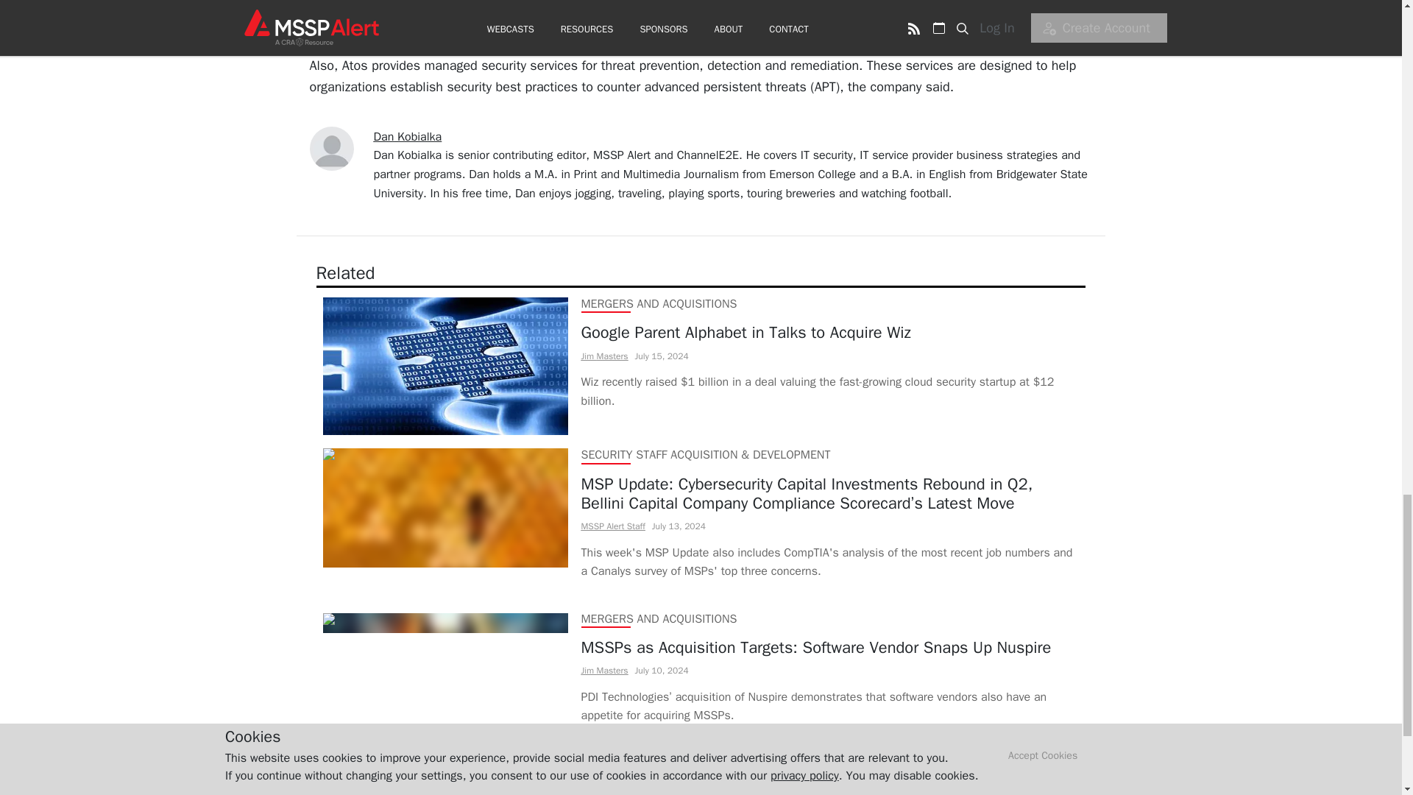 The image size is (1413, 795). I want to click on Dan Kobialka, so click(408, 137).